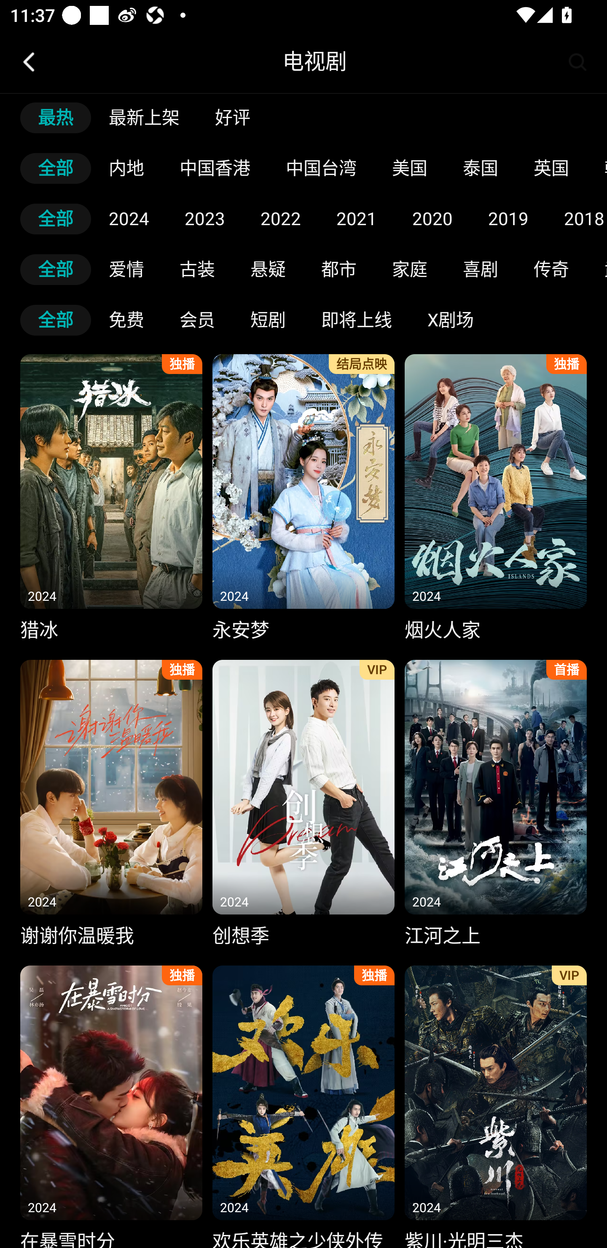 This screenshot has height=1248, width=607. What do you see at coordinates (508, 219) in the screenshot?
I see `2019` at bounding box center [508, 219].